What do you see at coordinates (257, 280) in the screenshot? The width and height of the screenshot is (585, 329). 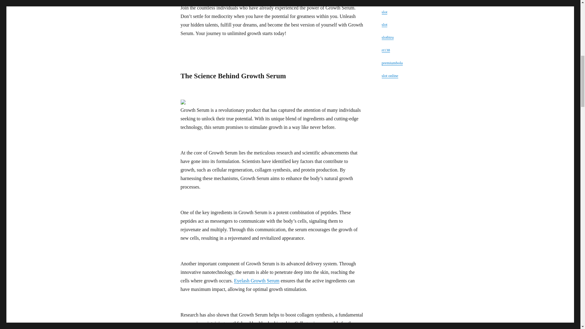 I see `Eyelash Growth Serum` at bounding box center [257, 280].